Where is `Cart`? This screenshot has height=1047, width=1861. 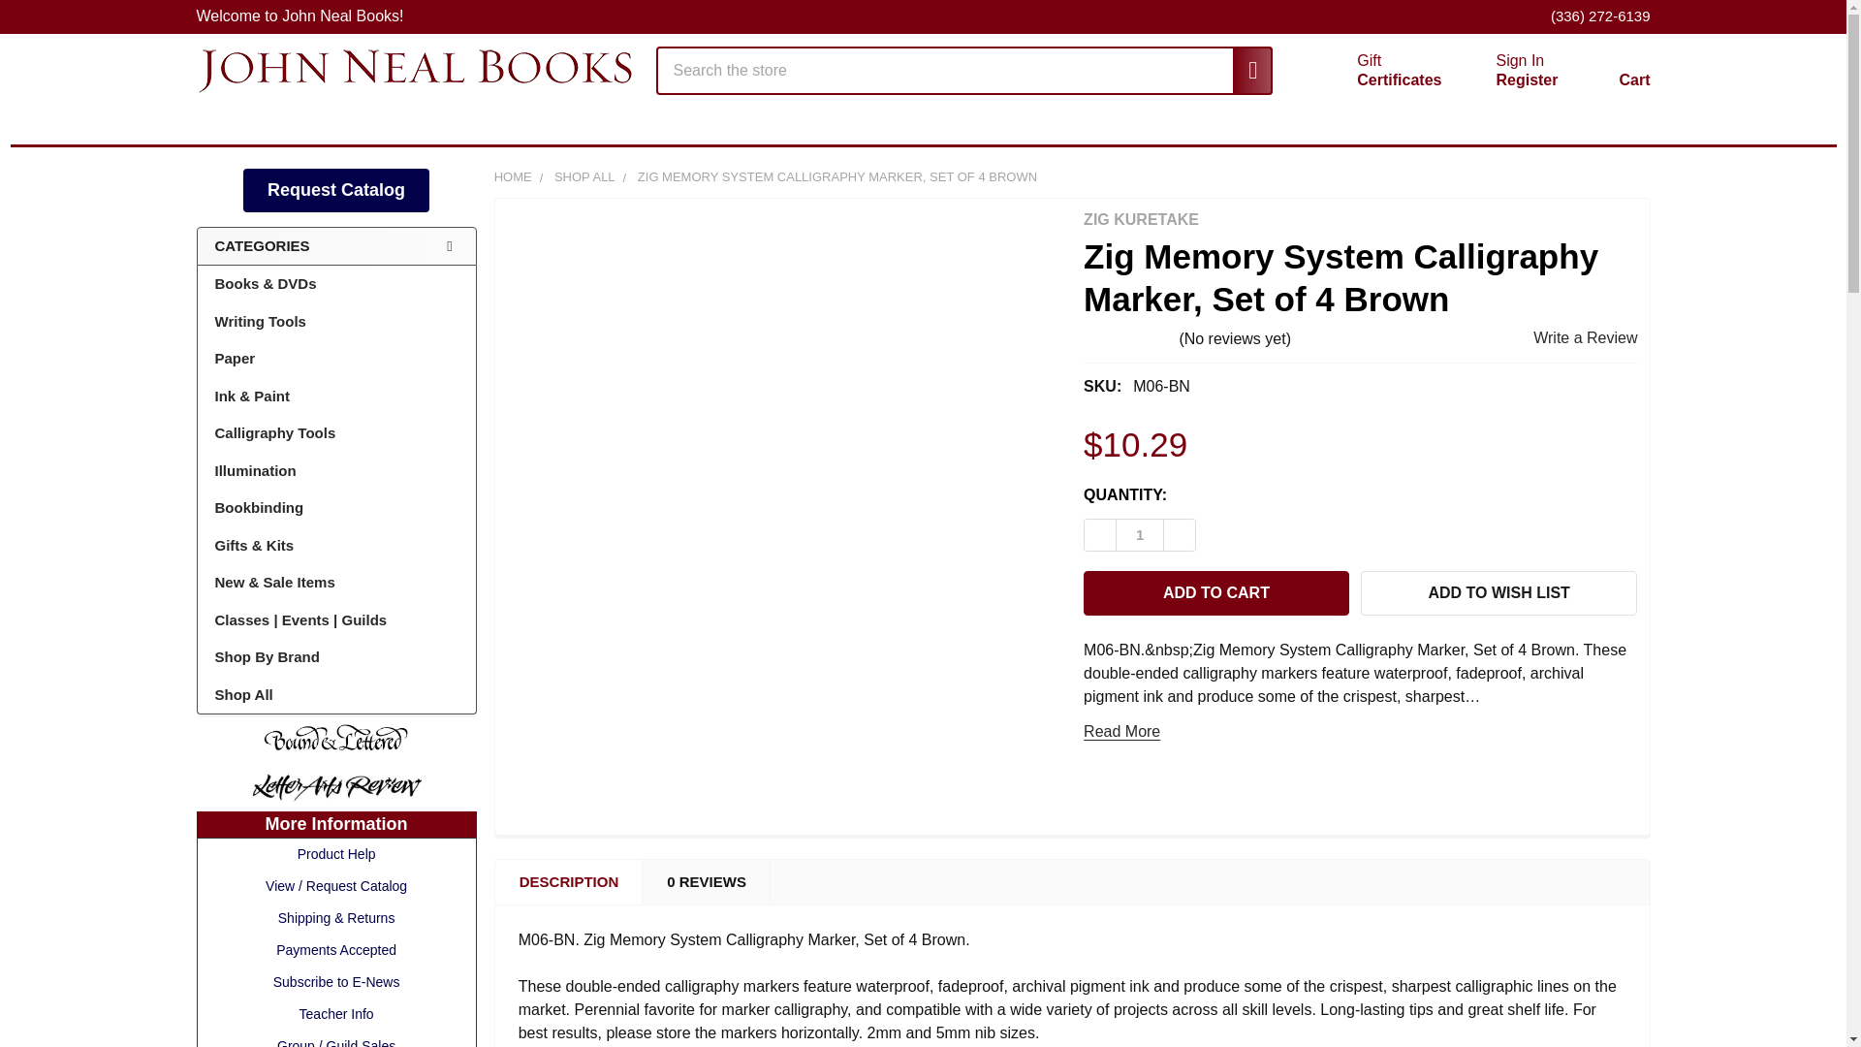 Cart is located at coordinates (1592, 118).